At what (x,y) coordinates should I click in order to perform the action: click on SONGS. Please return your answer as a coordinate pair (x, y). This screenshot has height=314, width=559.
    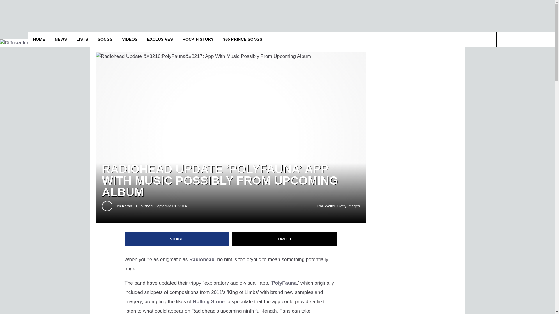
    Looking at the image, I should click on (105, 39).